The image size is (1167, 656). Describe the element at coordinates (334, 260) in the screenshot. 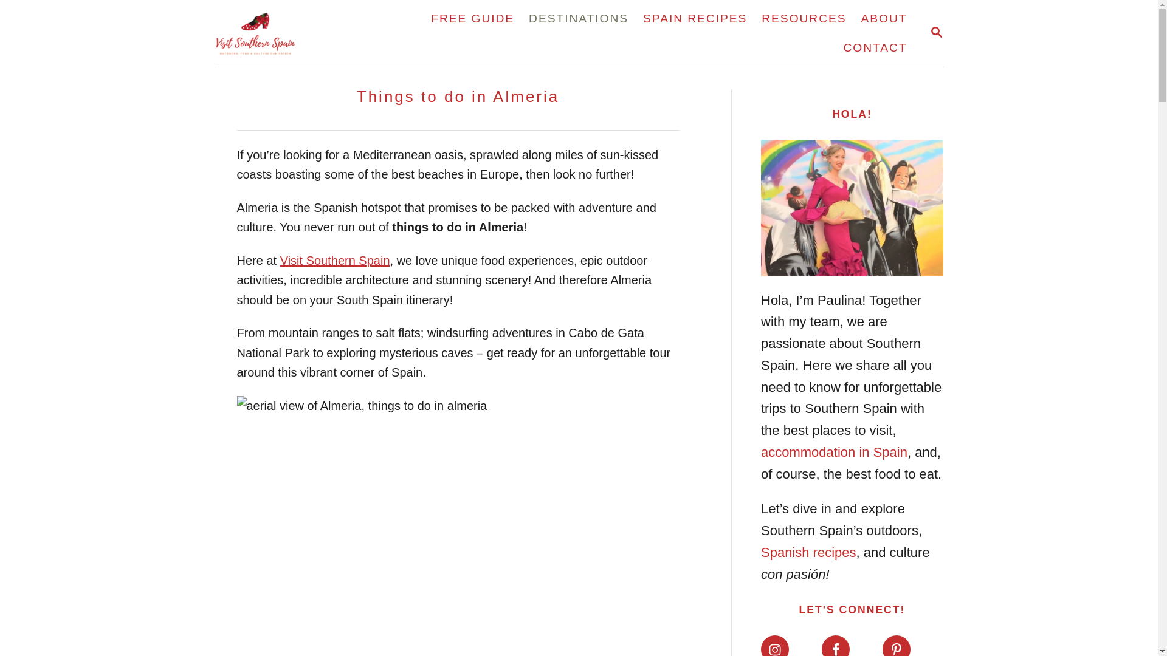

I see `CONTACT` at that location.